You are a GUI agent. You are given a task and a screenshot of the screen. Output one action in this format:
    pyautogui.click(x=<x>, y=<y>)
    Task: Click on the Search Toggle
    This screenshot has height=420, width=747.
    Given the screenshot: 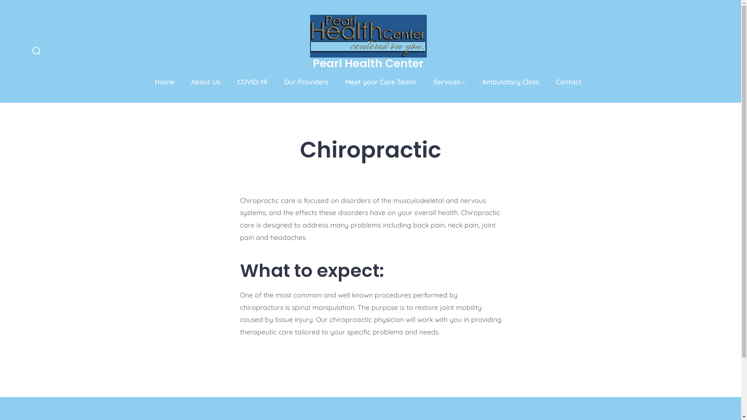 What is the action you would take?
    pyautogui.click(x=37, y=51)
    